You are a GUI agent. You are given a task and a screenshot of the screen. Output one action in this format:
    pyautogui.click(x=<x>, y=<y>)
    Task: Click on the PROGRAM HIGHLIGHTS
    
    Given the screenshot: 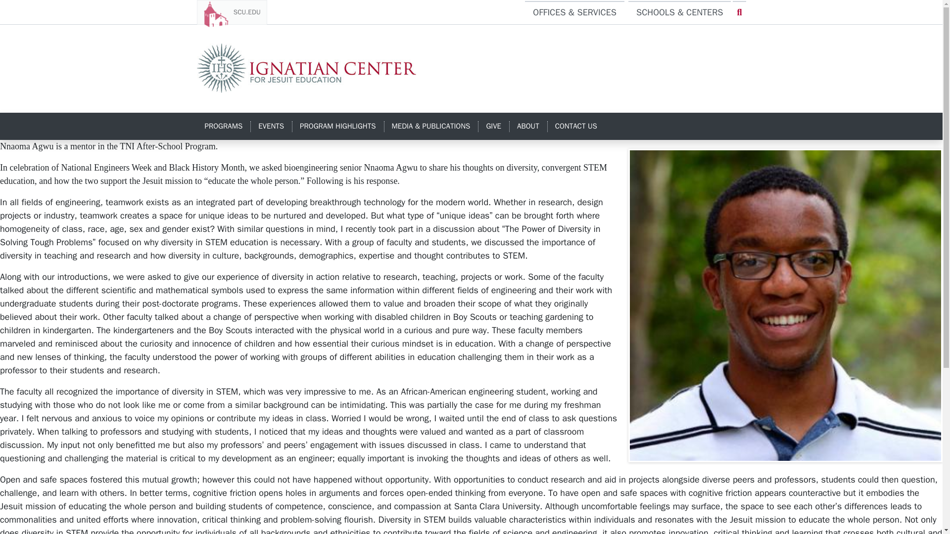 What is the action you would take?
    pyautogui.click(x=337, y=127)
    